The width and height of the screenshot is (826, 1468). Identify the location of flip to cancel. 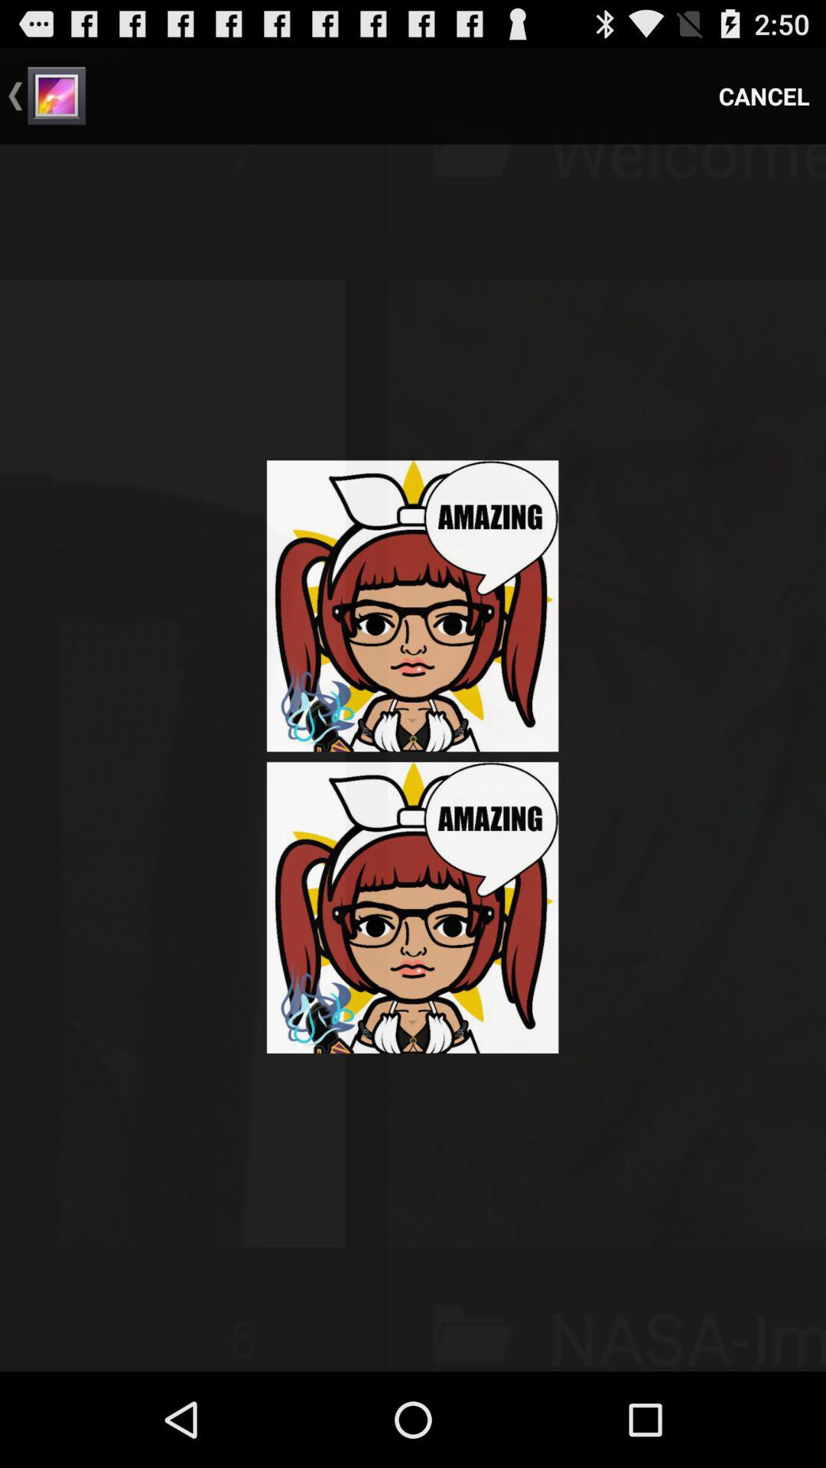
(764, 96).